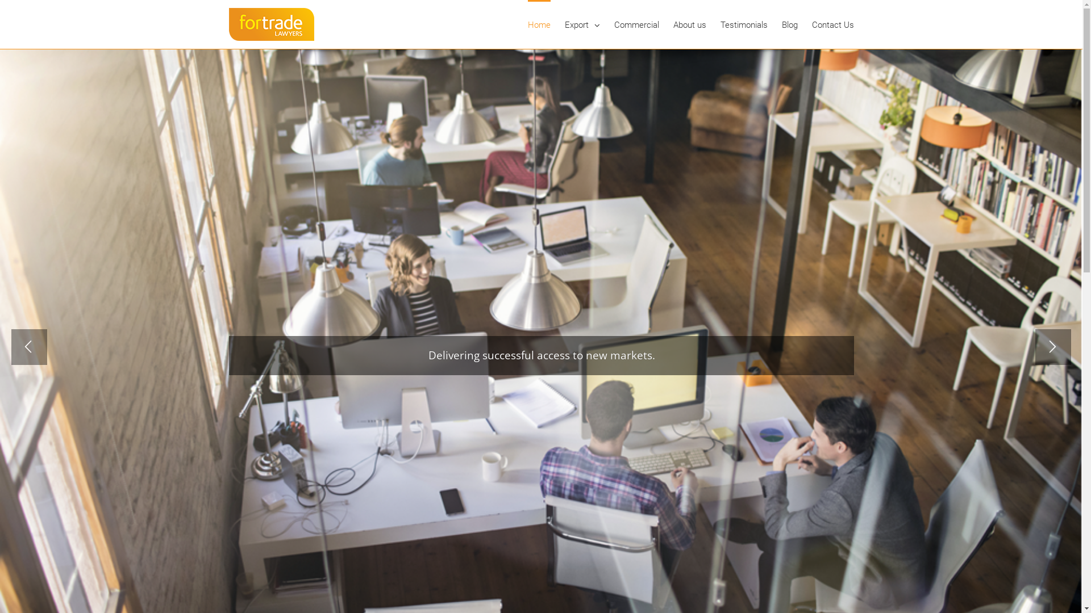 This screenshot has width=1091, height=613. Describe the element at coordinates (636, 24) in the screenshot. I see `Commercial` at that location.